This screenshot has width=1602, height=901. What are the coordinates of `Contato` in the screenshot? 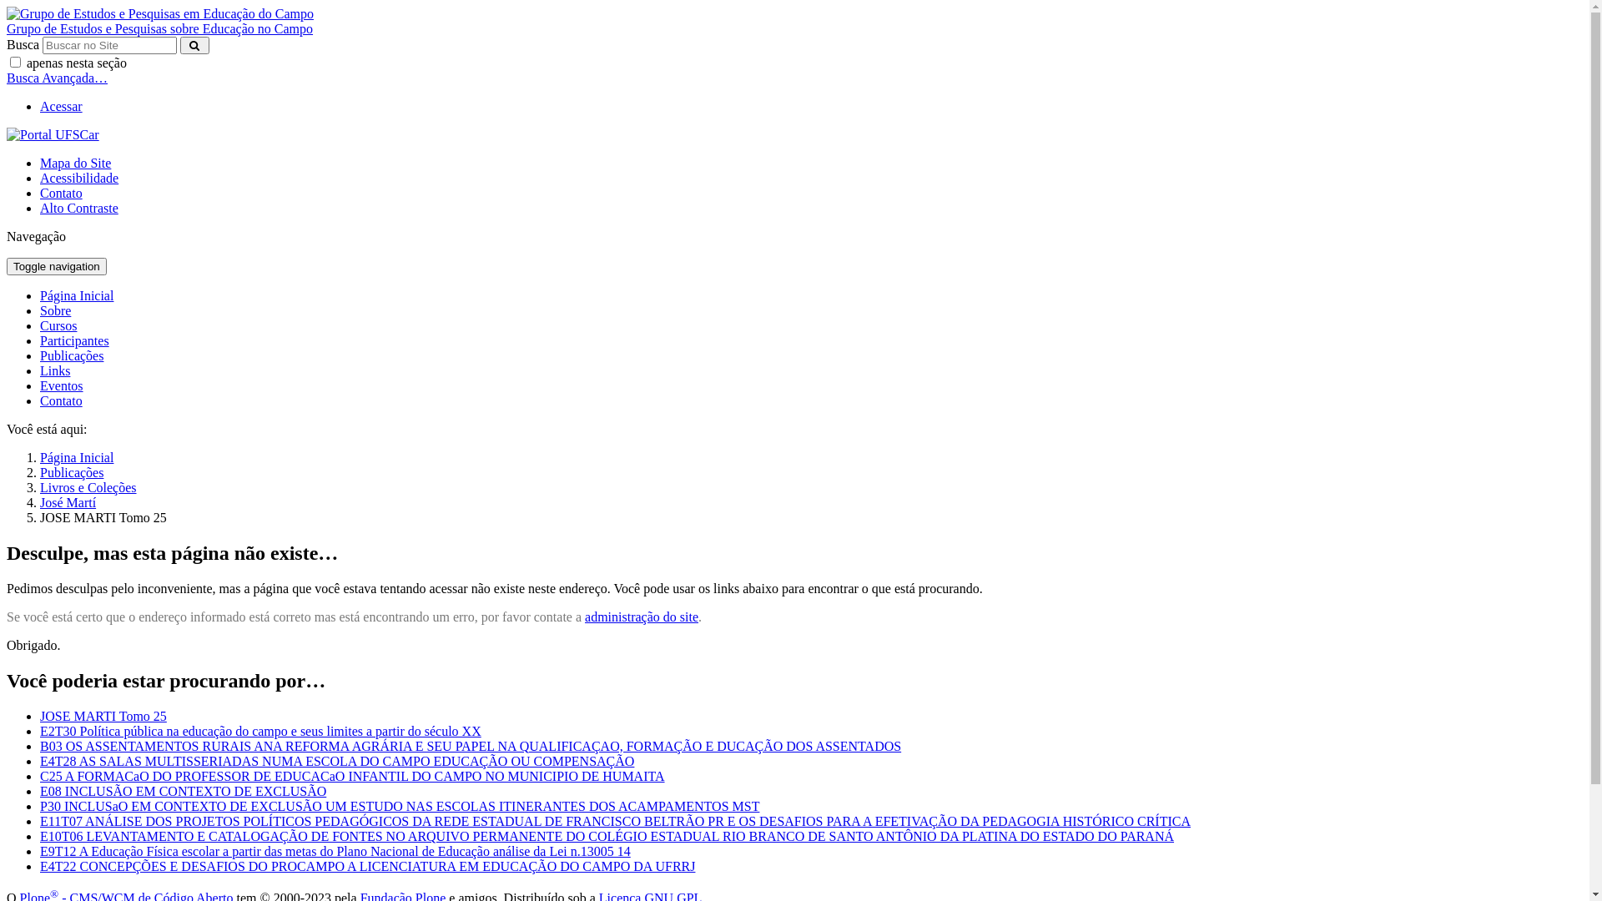 It's located at (62, 400).